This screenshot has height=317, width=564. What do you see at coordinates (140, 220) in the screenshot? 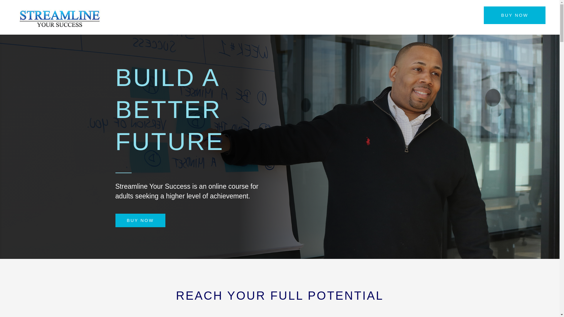
I see `BUY NOW` at bounding box center [140, 220].